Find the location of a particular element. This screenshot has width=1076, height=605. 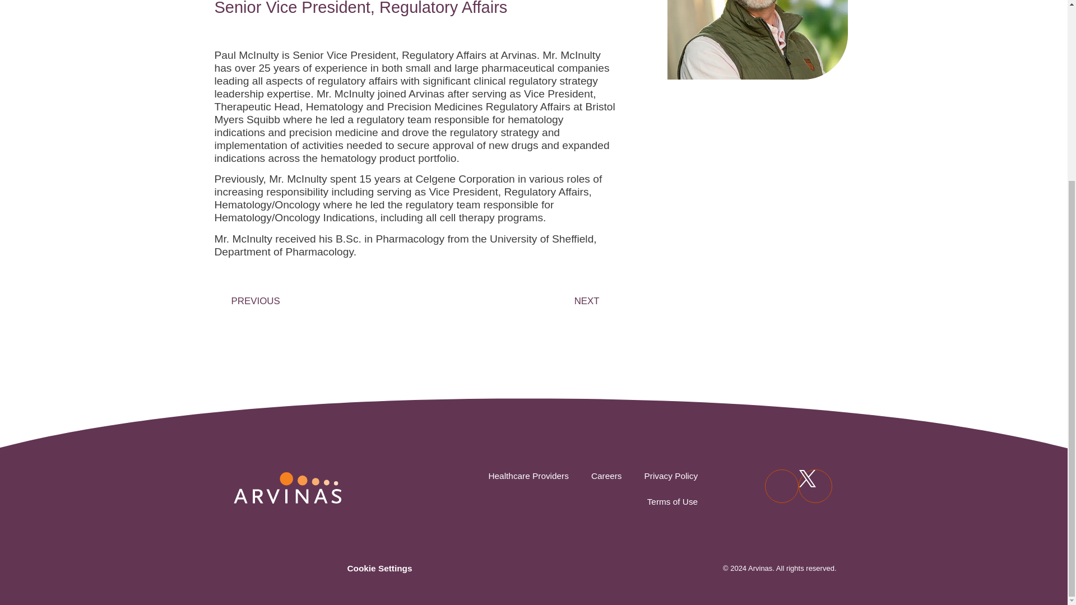

Privacy Policy is located at coordinates (671, 476).